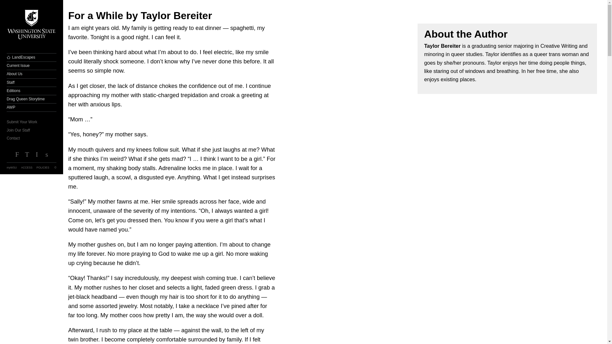  Describe the element at coordinates (47, 156) in the screenshot. I see `Social media at WSU` at that location.